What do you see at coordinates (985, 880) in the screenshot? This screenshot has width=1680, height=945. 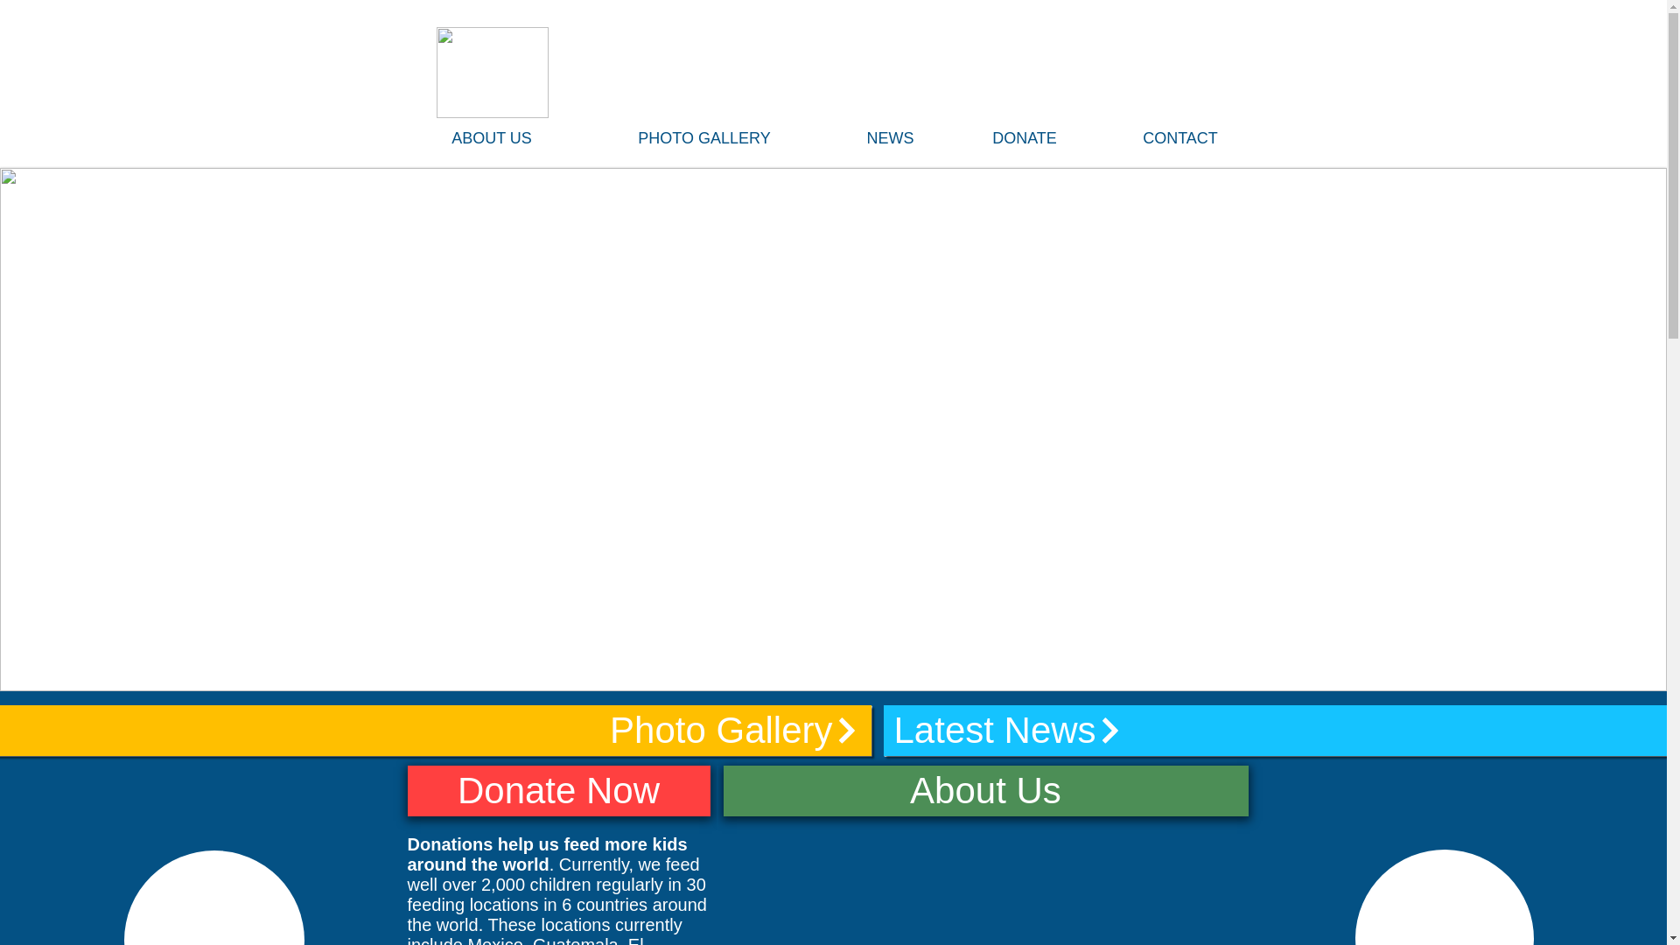 I see `External Vimeo` at bounding box center [985, 880].